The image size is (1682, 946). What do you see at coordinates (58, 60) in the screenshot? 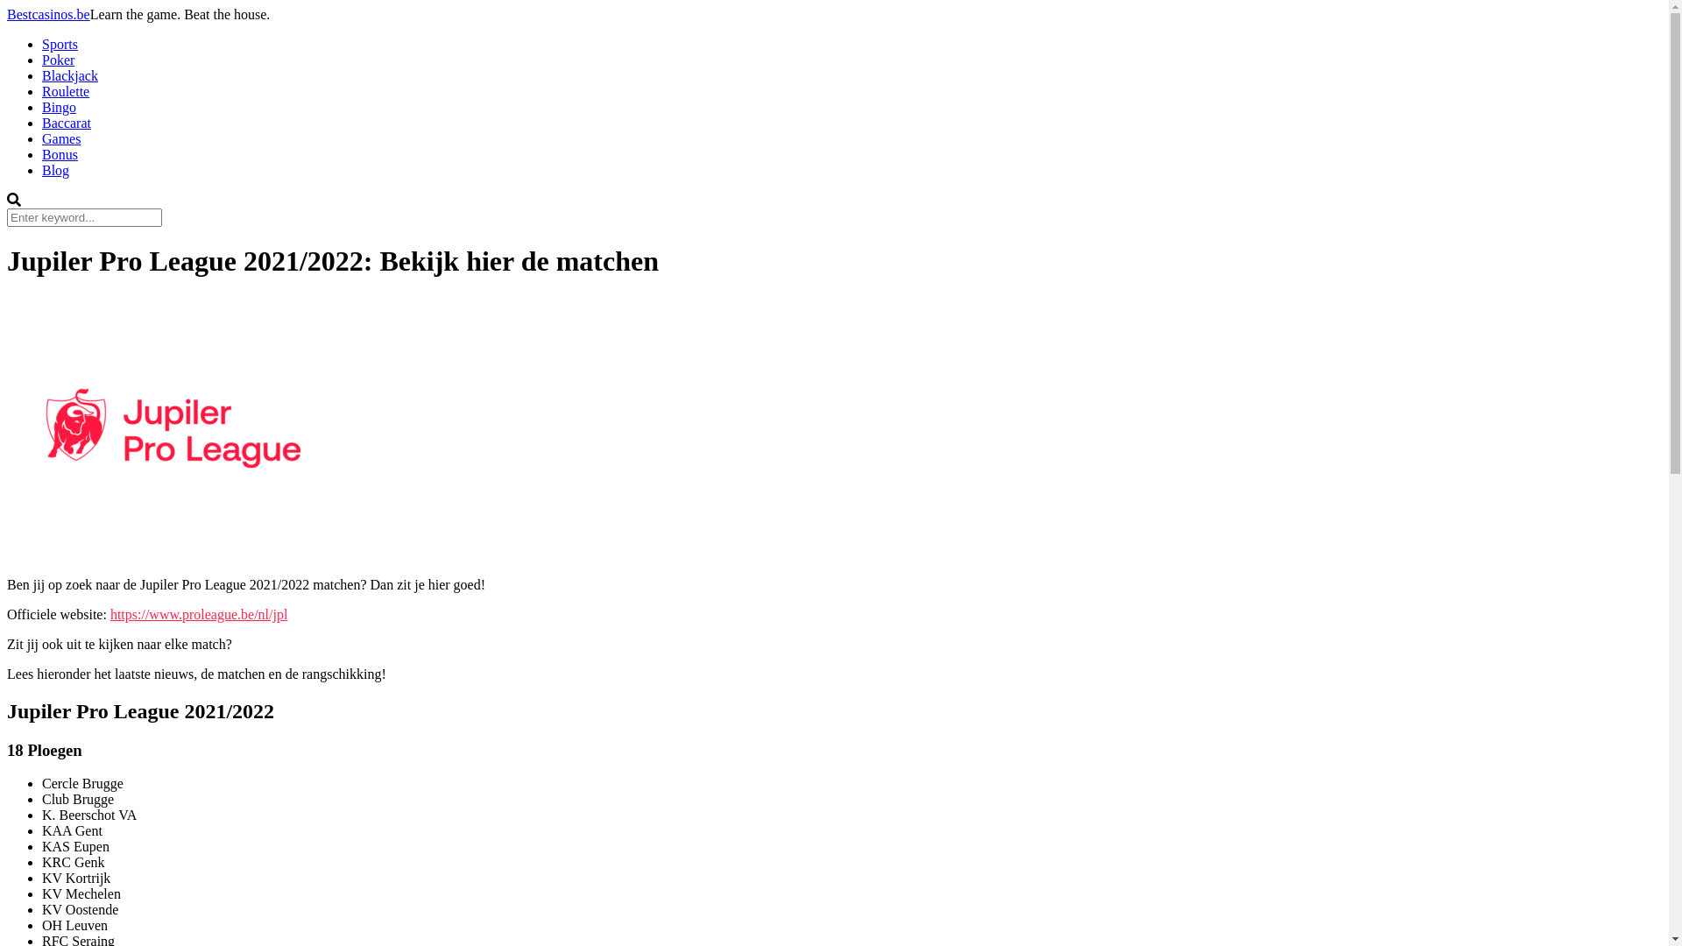
I see `Poker` at bounding box center [58, 60].